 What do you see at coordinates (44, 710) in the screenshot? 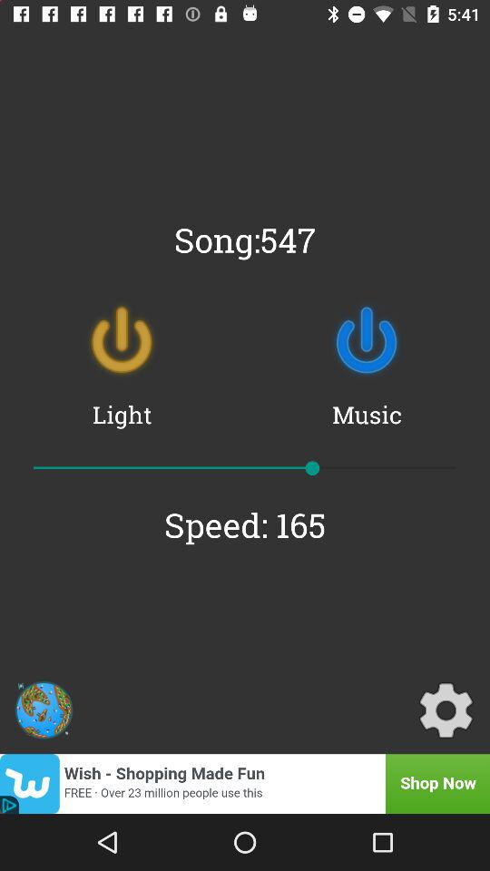
I see `turn on item at the bottom left corner` at bounding box center [44, 710].